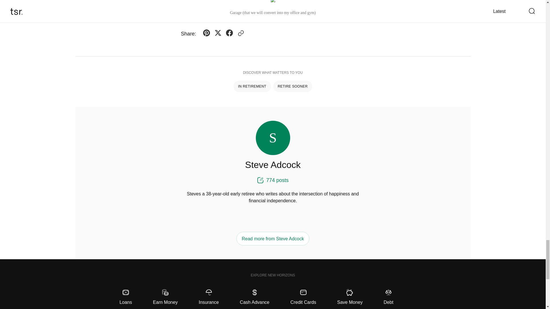 The image size is (550, 309). Describe the element at coordinates (273, 239) in the screenshot. I see `Read more from Steve Adcock` at that location.